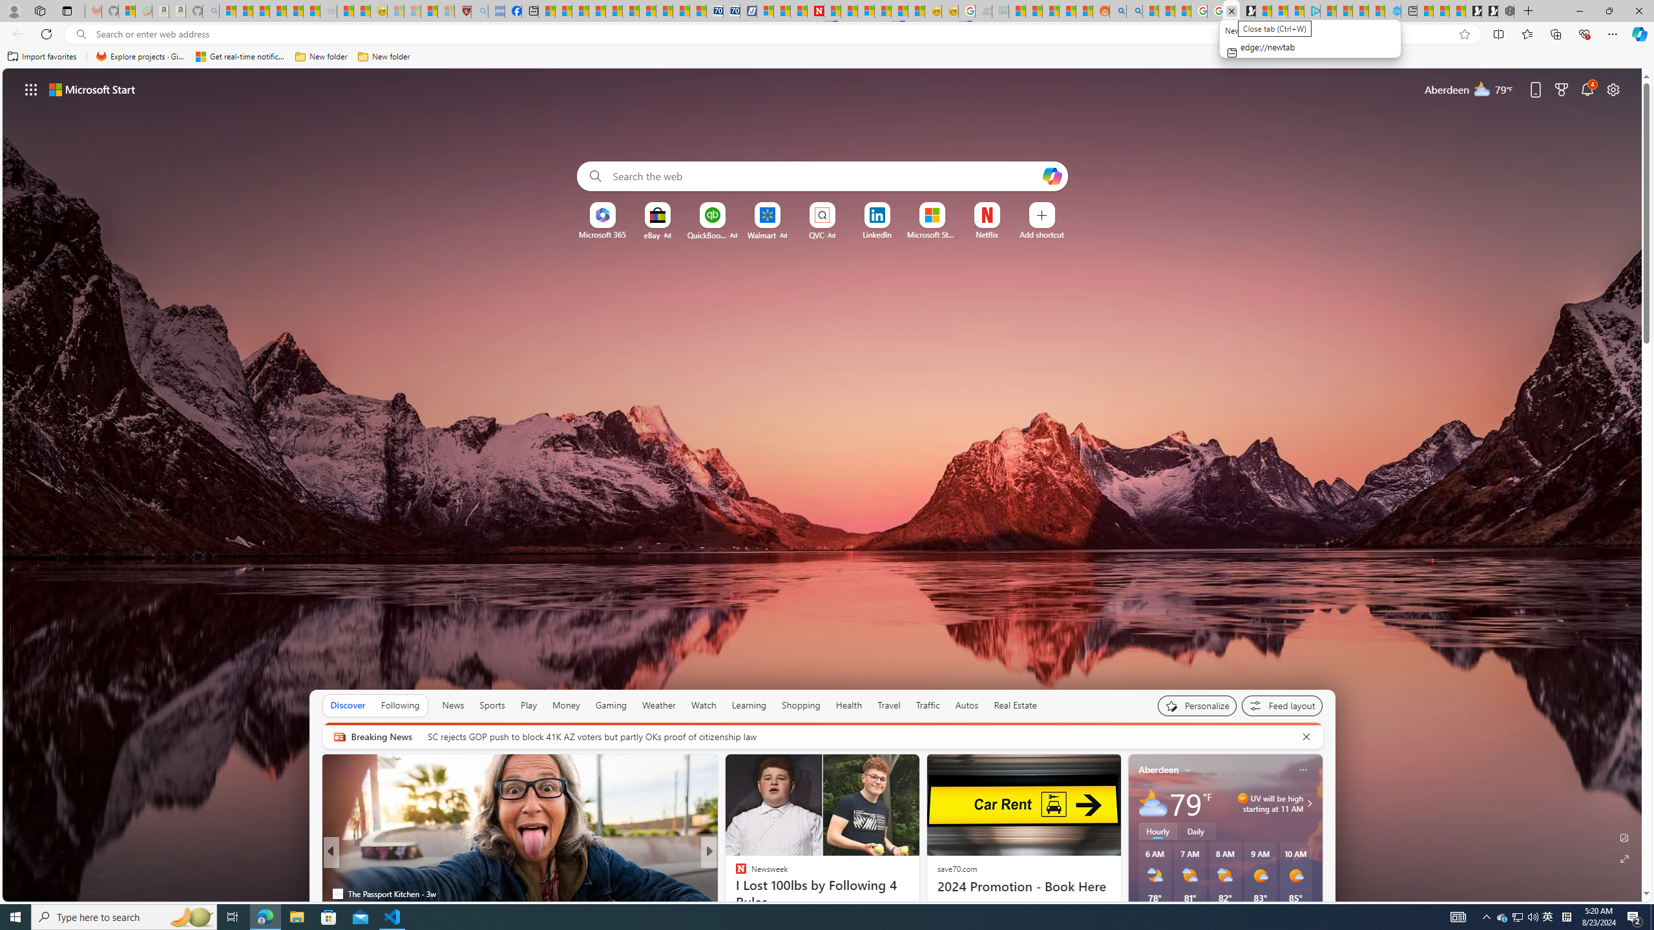 The width and height of the screenshot is (1654, 930). Describe the element at coordinates (462, 11) in the screenshot. I see `Robert H. Shmerling, MD - Harvard Health` at that location.